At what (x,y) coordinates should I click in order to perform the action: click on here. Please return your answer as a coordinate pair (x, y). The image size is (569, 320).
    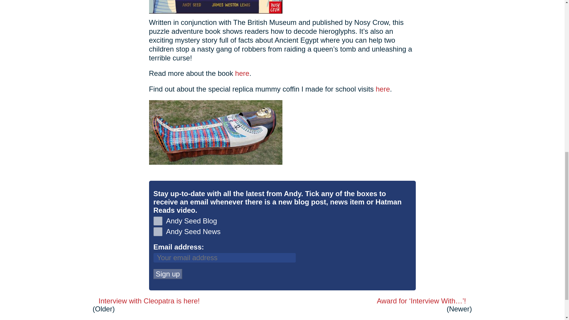
    Looking at the image, I should click on (242, 73).